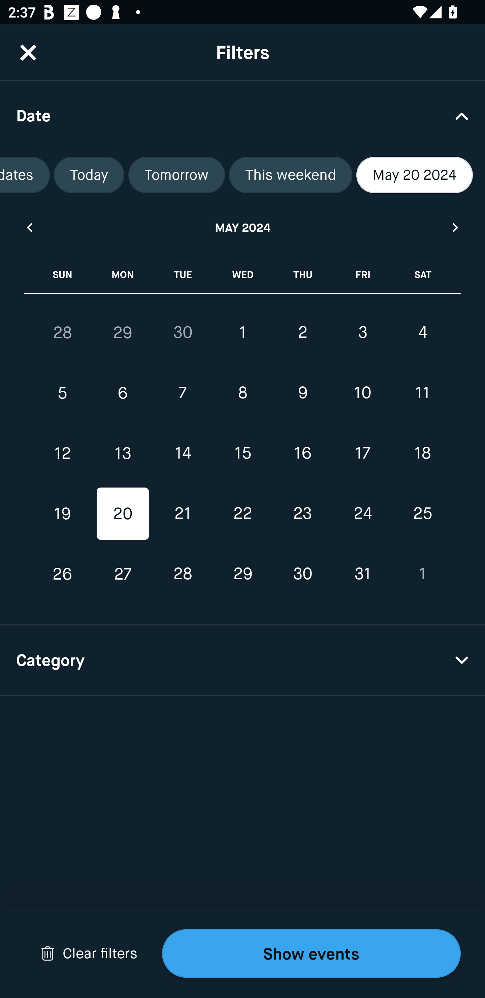 This screenshot has height=998, width=485. What do you see at coordinates (362, 332) in the screenshot?
I see `3` at bounding box center [362, 332].